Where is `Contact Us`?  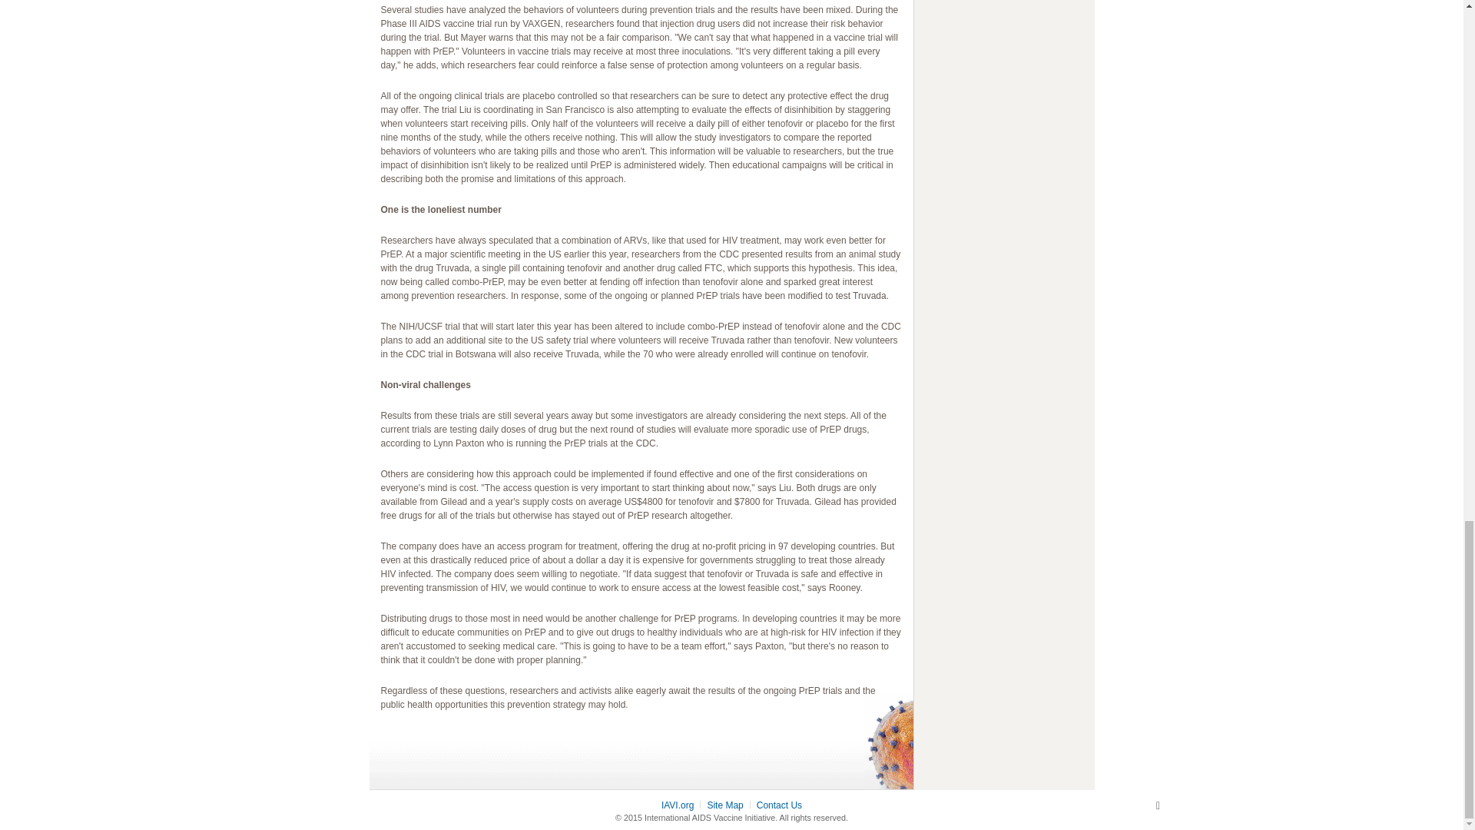 Contact Us is located at coordinates (779, 805).